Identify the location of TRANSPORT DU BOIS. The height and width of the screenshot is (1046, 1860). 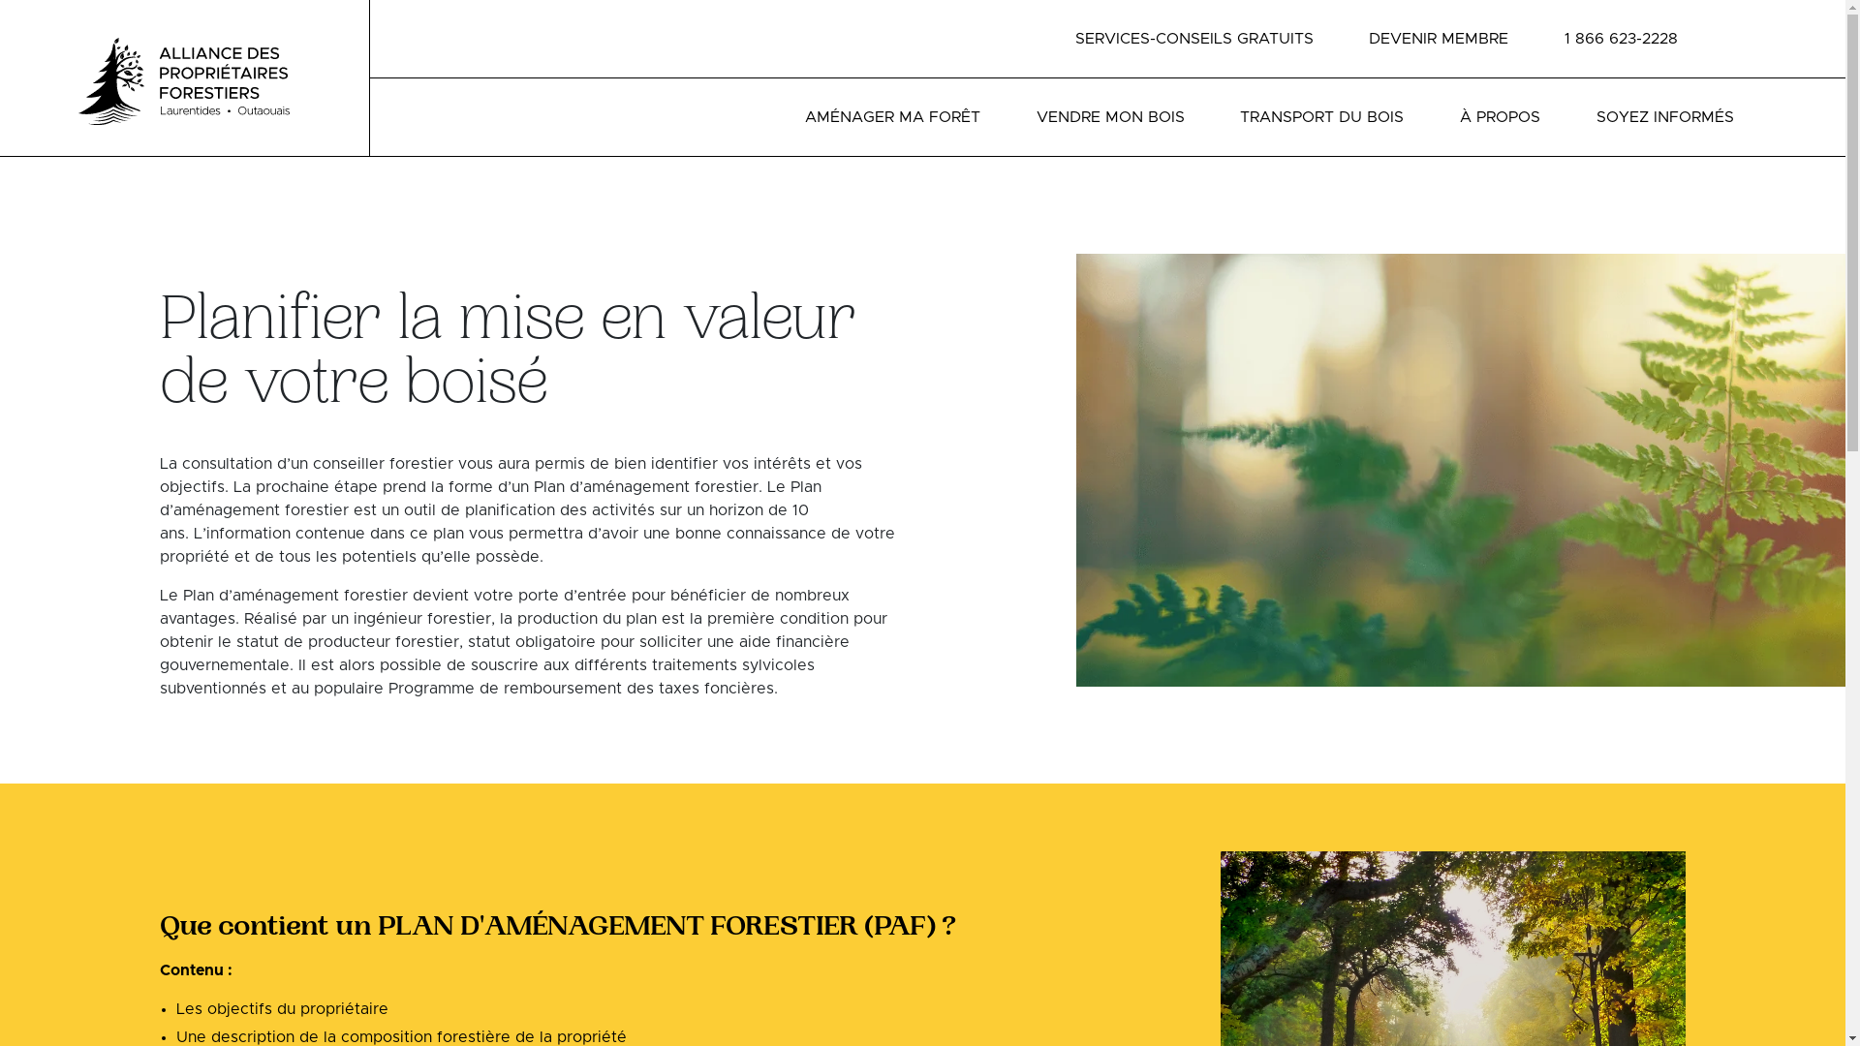
(1321, 117).